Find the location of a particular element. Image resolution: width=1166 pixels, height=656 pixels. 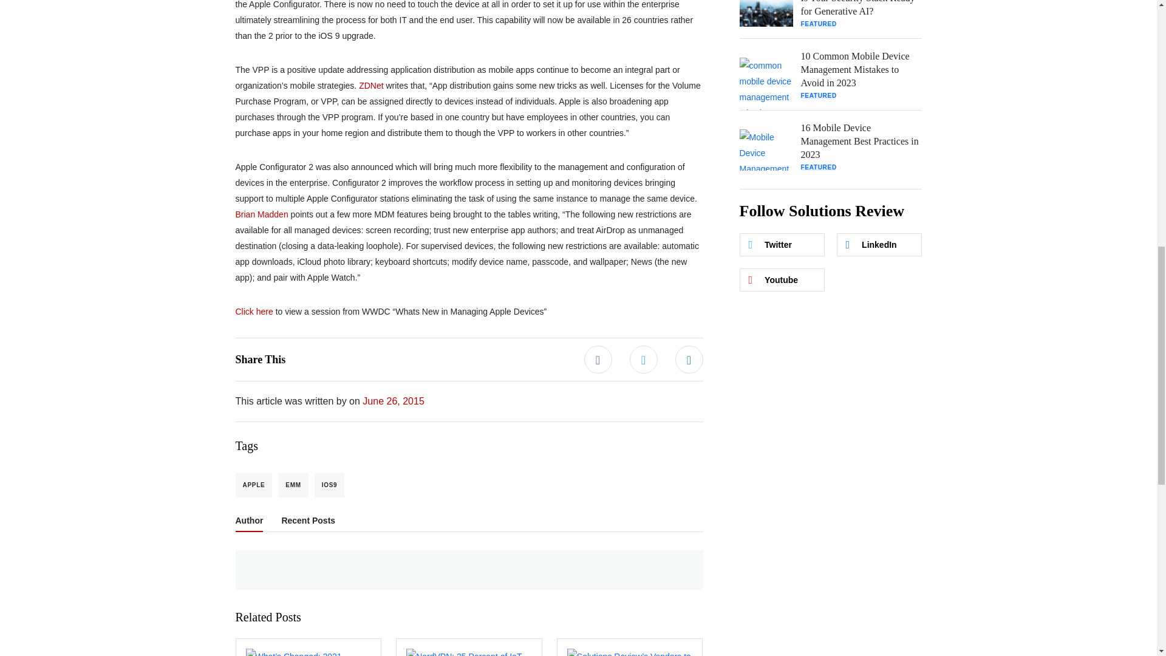

APPLE is located at coordinates (254, 484).